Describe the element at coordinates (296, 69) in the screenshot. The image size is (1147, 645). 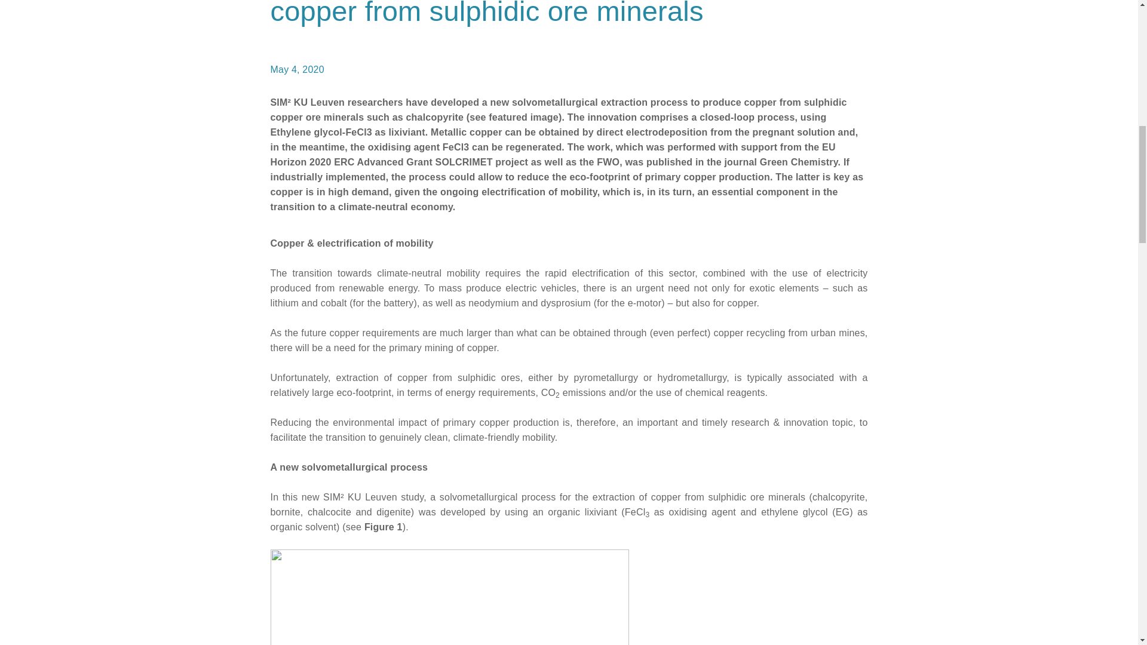
I see `May 4, 2020` at that location.